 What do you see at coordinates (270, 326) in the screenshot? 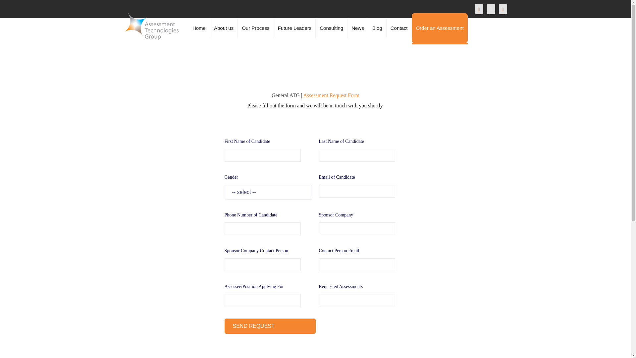
I see `SEND REQUEST` at bounding box center [270, 326].